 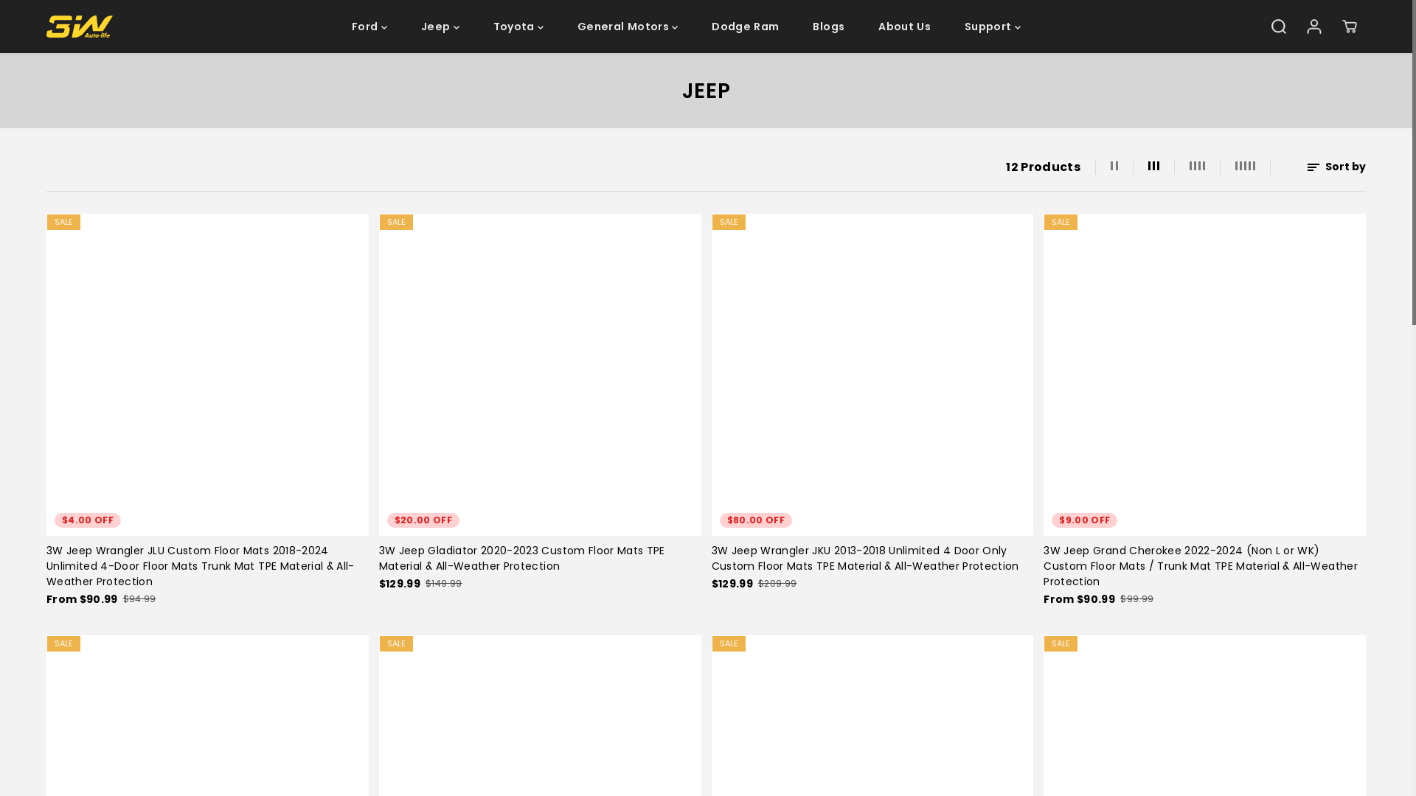 What do you see at coordinates (1314, 27) in the screenshot?
I see `Log in` at bounding box center [1314, 27].